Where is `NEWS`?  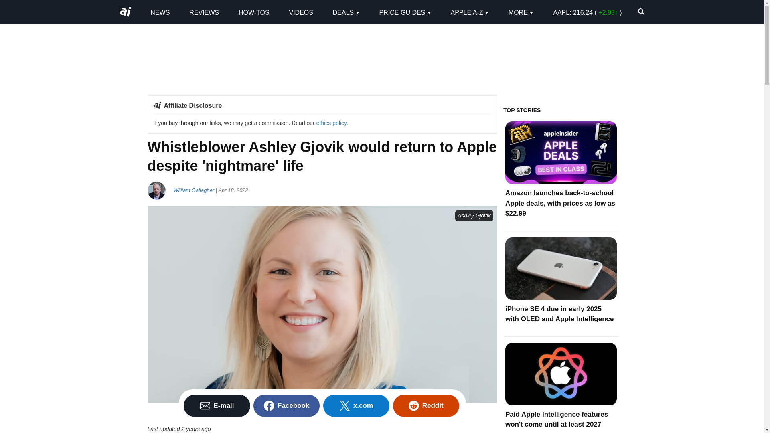
NEWS is located at coordinates (160, 12).